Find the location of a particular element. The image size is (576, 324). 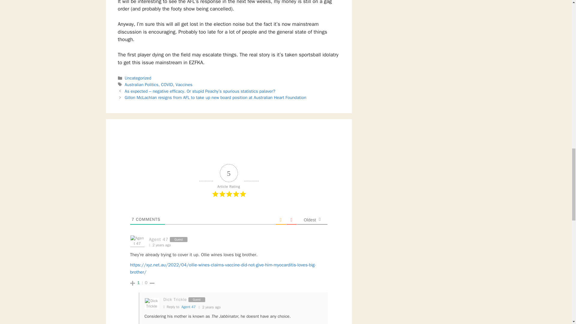

1 is located at coordinates (139, 283).